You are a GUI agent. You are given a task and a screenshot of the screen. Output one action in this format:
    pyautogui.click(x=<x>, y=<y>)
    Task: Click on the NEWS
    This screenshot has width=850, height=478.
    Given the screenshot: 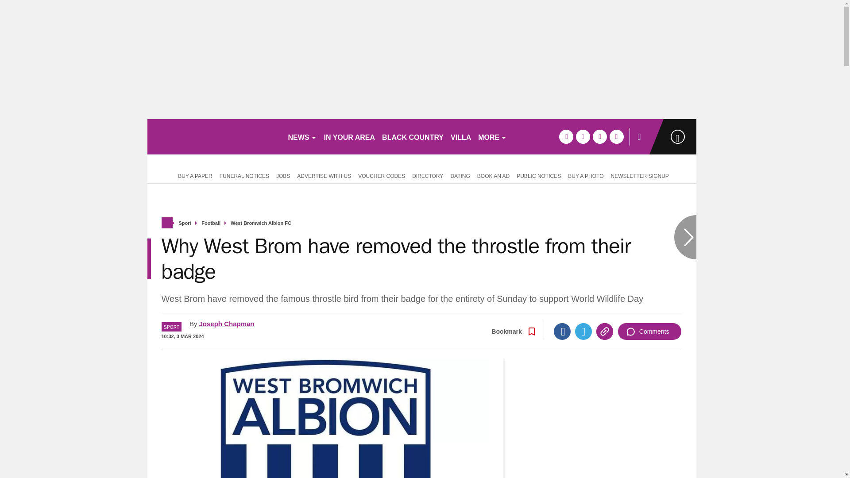 What is the action you would take?
    pyautogui.click(x=302, y=136)
    